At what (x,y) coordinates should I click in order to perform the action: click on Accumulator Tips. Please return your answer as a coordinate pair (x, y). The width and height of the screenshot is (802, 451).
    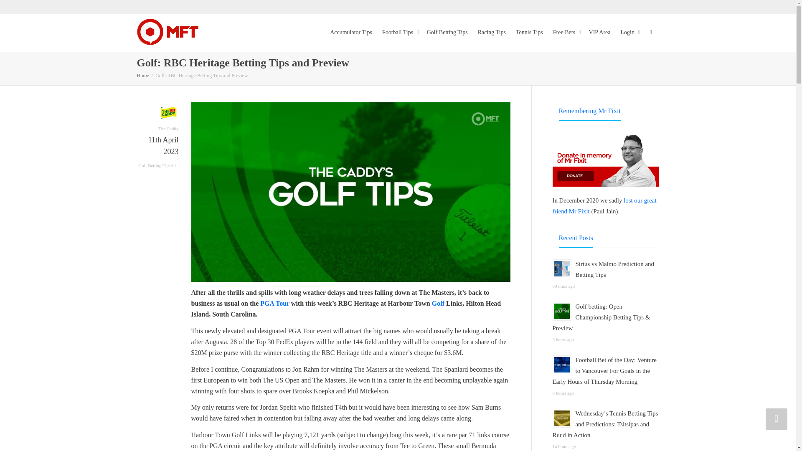
    Looking at the image, I should click on (351, 33).